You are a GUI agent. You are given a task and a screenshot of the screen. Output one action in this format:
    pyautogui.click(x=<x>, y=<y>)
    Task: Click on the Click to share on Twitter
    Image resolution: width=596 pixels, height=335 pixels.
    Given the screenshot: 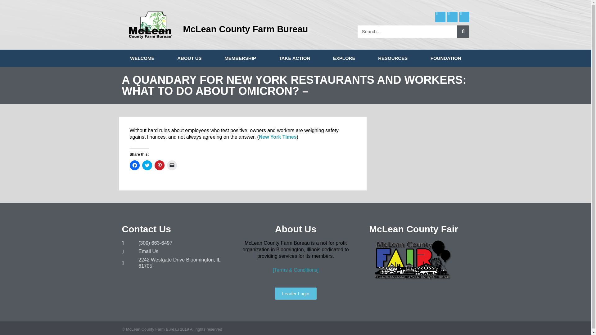 What is the action you would take?
    pyautogui.click(x=147, y=165)
    